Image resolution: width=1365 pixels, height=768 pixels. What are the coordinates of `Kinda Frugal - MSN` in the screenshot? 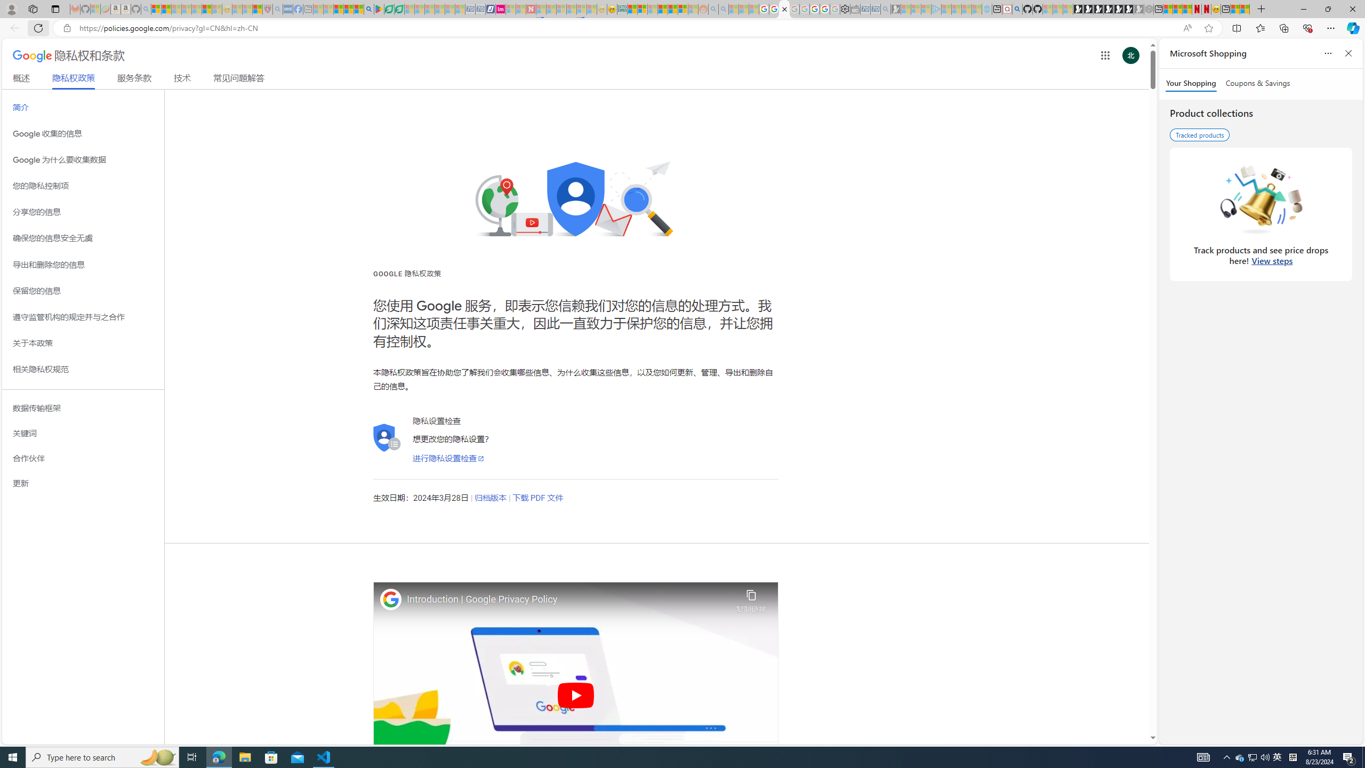 It's located at (673, 9).